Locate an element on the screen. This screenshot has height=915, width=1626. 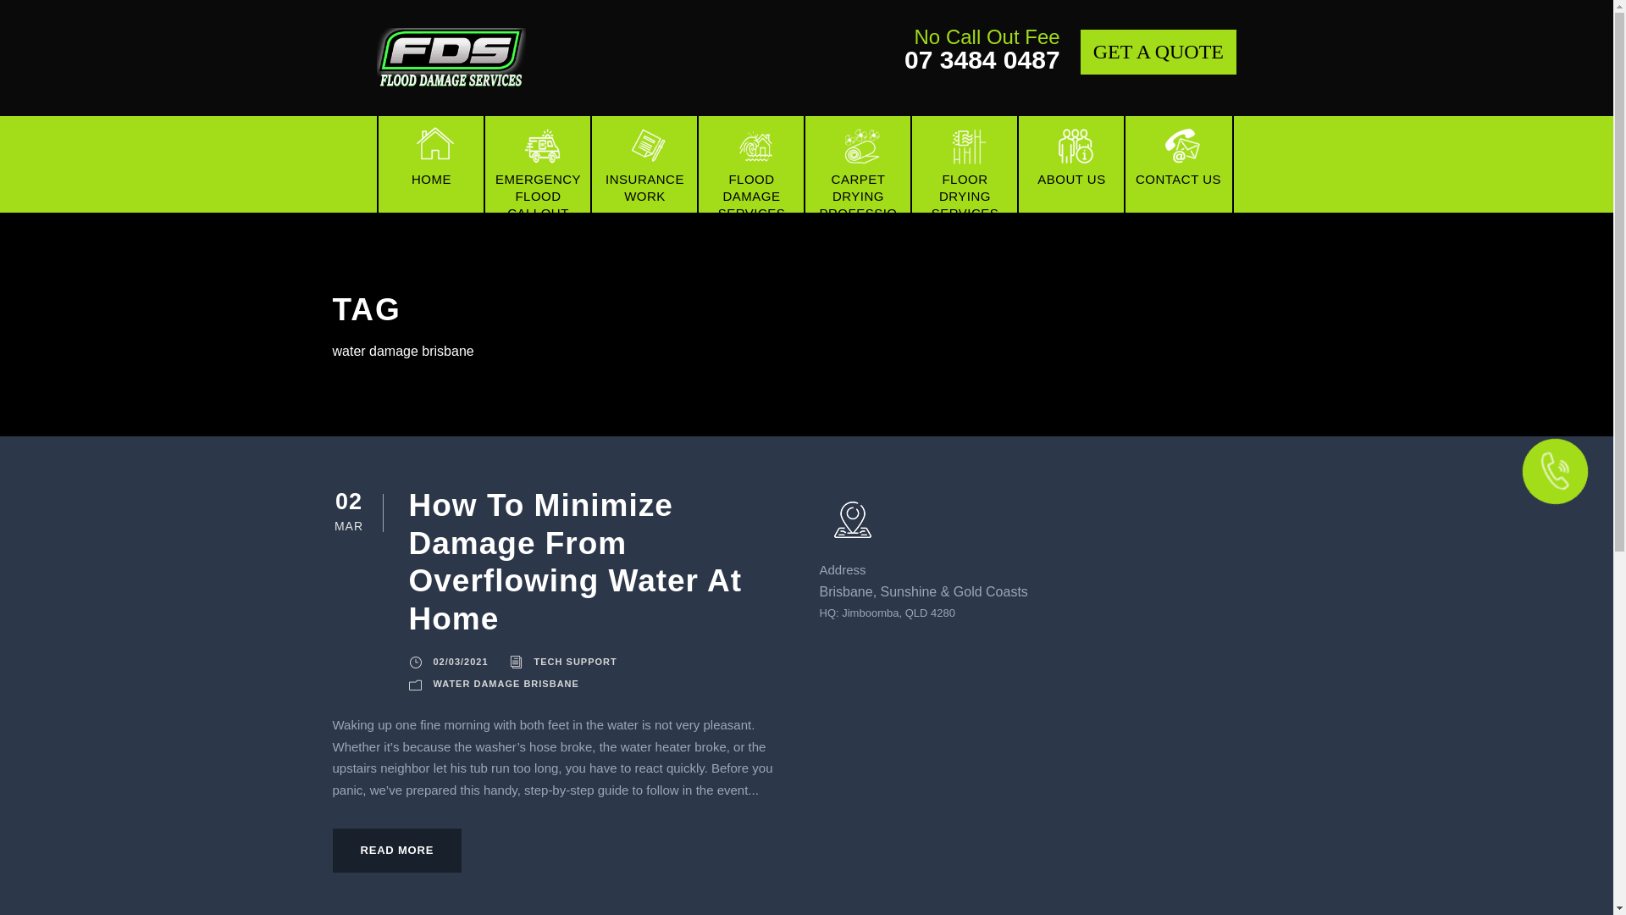
READ MORE is located at coordinates (396, 851).